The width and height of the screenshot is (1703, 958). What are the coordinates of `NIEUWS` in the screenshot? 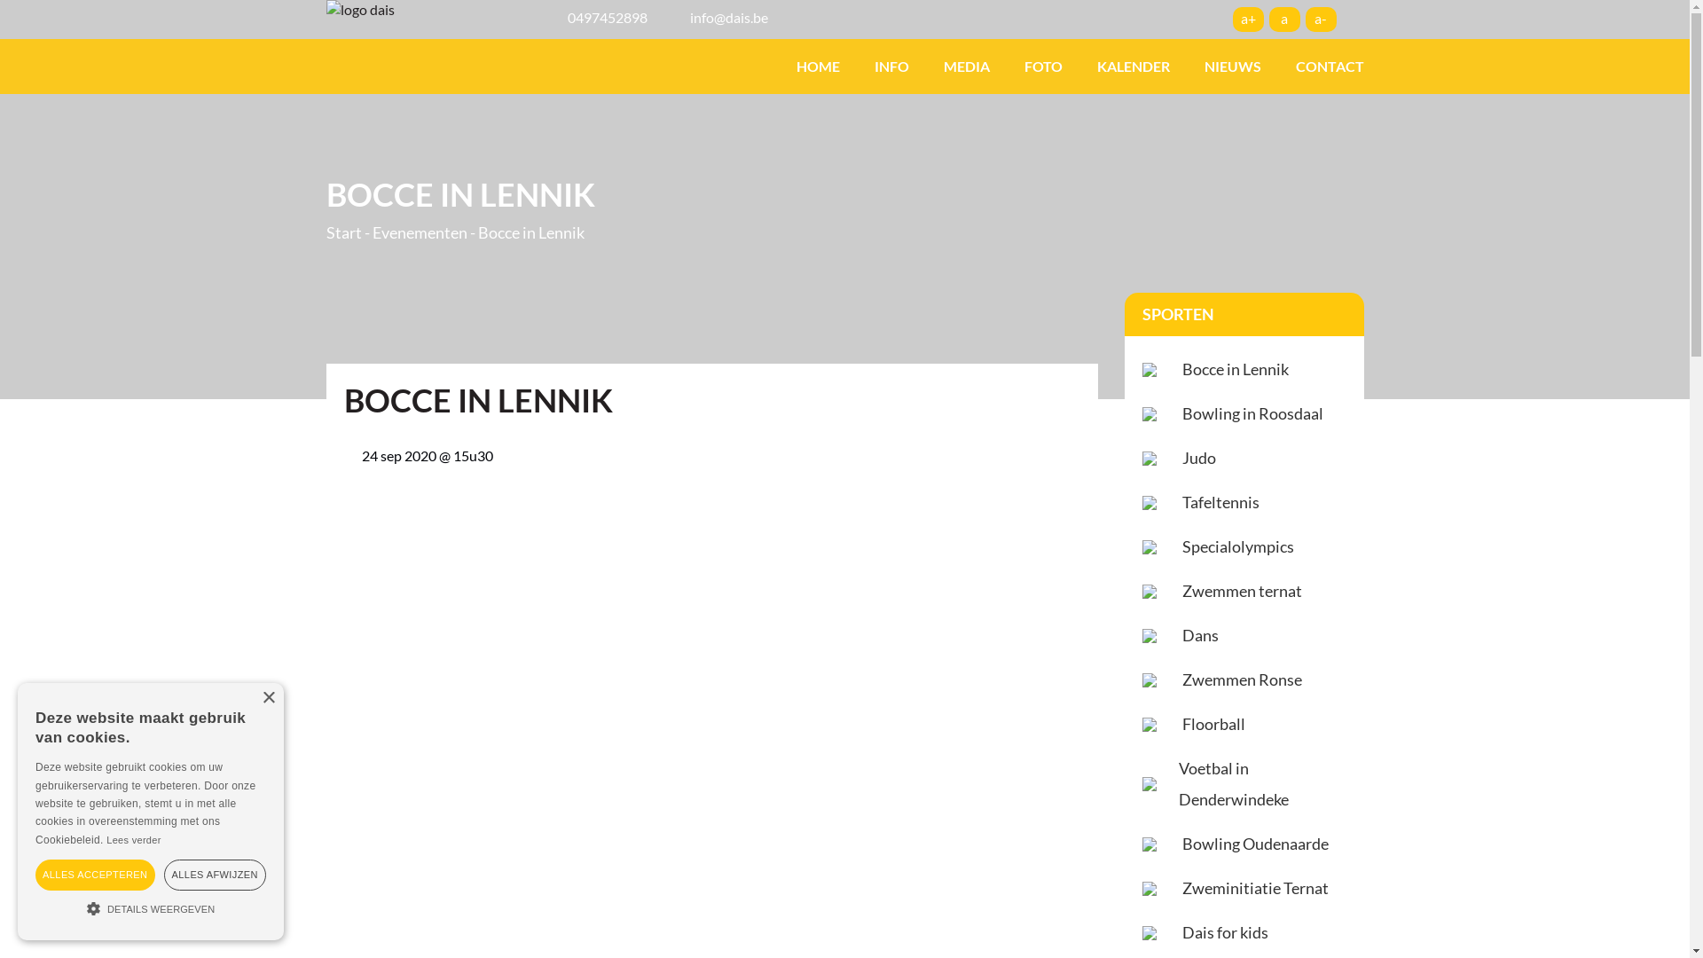 It's located at (1232, 67).